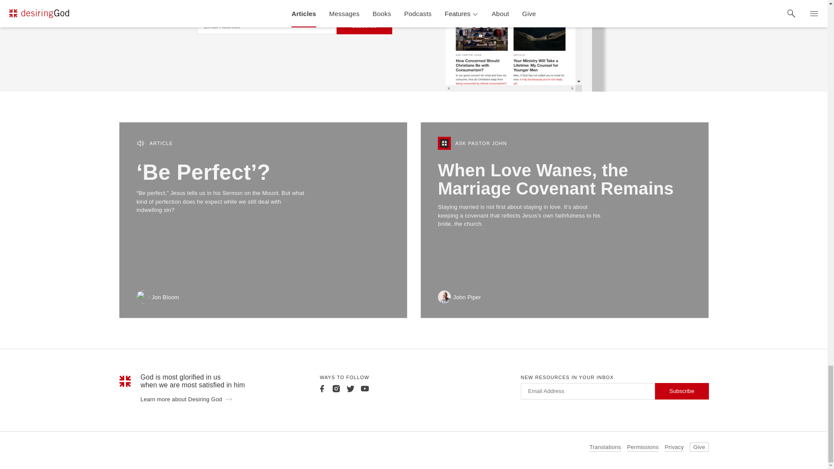  I want to click on Mark - Large, so click(125, 381).